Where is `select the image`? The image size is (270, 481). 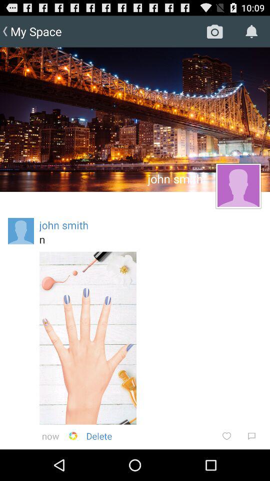 select the image is located at coordinates (88, 338).